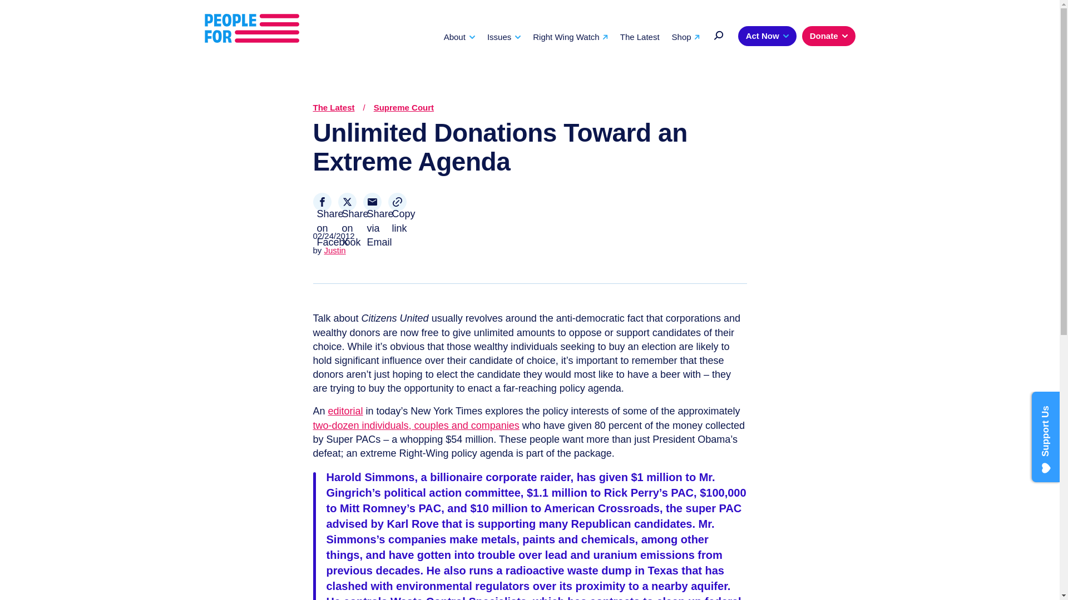 The width and height of the screenshot is (1068, 600). Describe the element at coordinates (322, 202) in the screenshot. I see `Share to Facebook` at that location.